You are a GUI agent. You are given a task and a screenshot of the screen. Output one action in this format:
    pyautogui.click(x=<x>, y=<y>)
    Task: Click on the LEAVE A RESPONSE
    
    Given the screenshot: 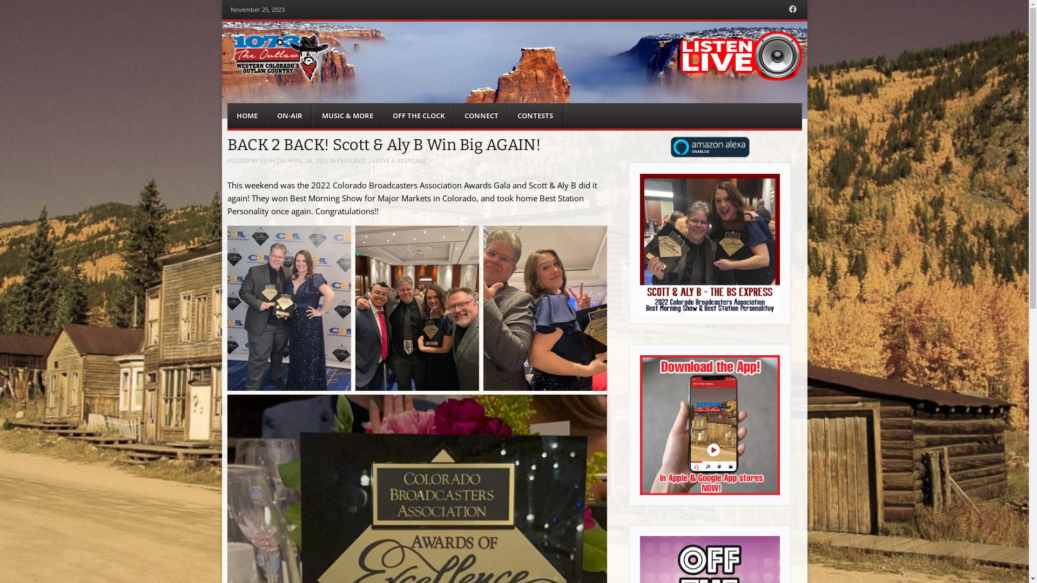 What is the action you would take?
    pyautogui.click(x=400, y=161)
    